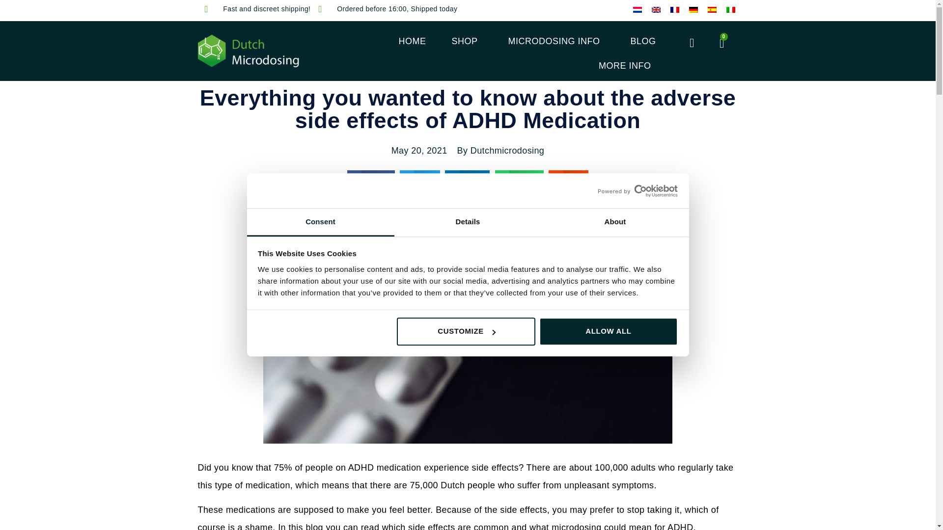 The height and width of the screenshot is (530, 943). Describe the element at coordinates (320, 222) in the screenshot. I see `Consent` at that location.